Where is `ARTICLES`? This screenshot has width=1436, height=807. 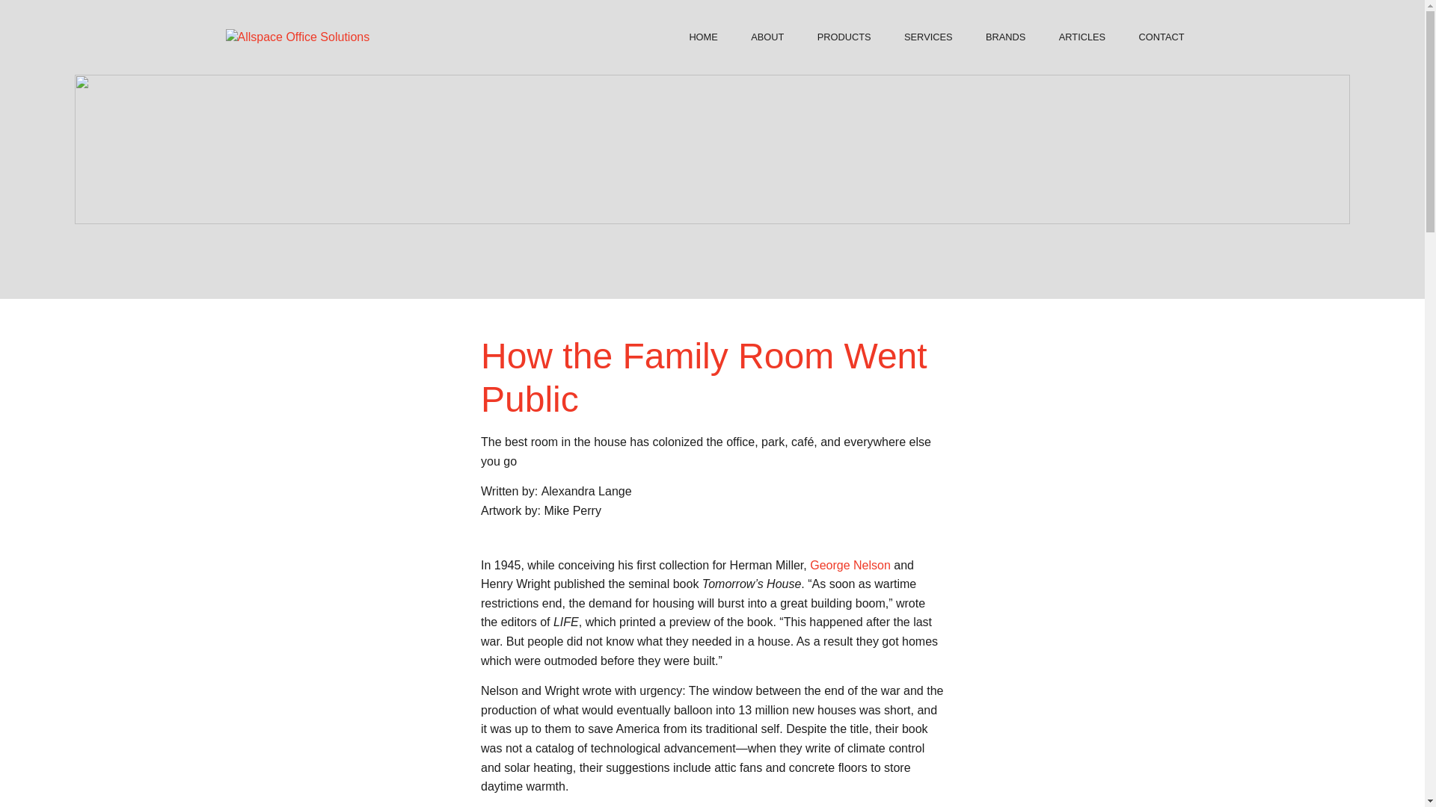 ARTICLES is located at coordinates (1081, 37).